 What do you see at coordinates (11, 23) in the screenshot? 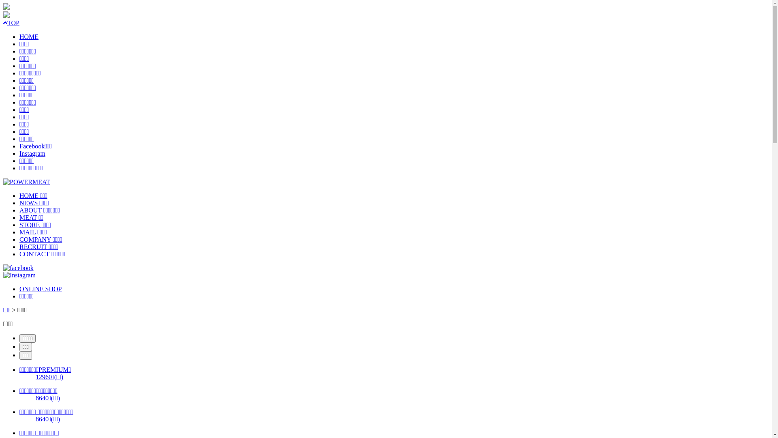
I see `TOP` at bounding box center [11, 23].